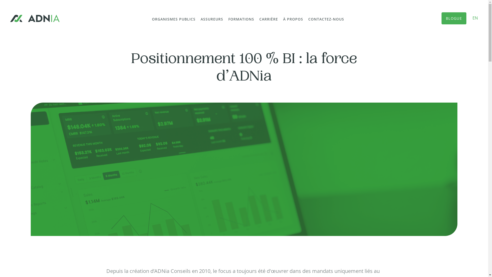 This screenshot has width=492, height=277. Describe the element at coordinates (475, 18) in the screenshot. I see `EN` at that location.